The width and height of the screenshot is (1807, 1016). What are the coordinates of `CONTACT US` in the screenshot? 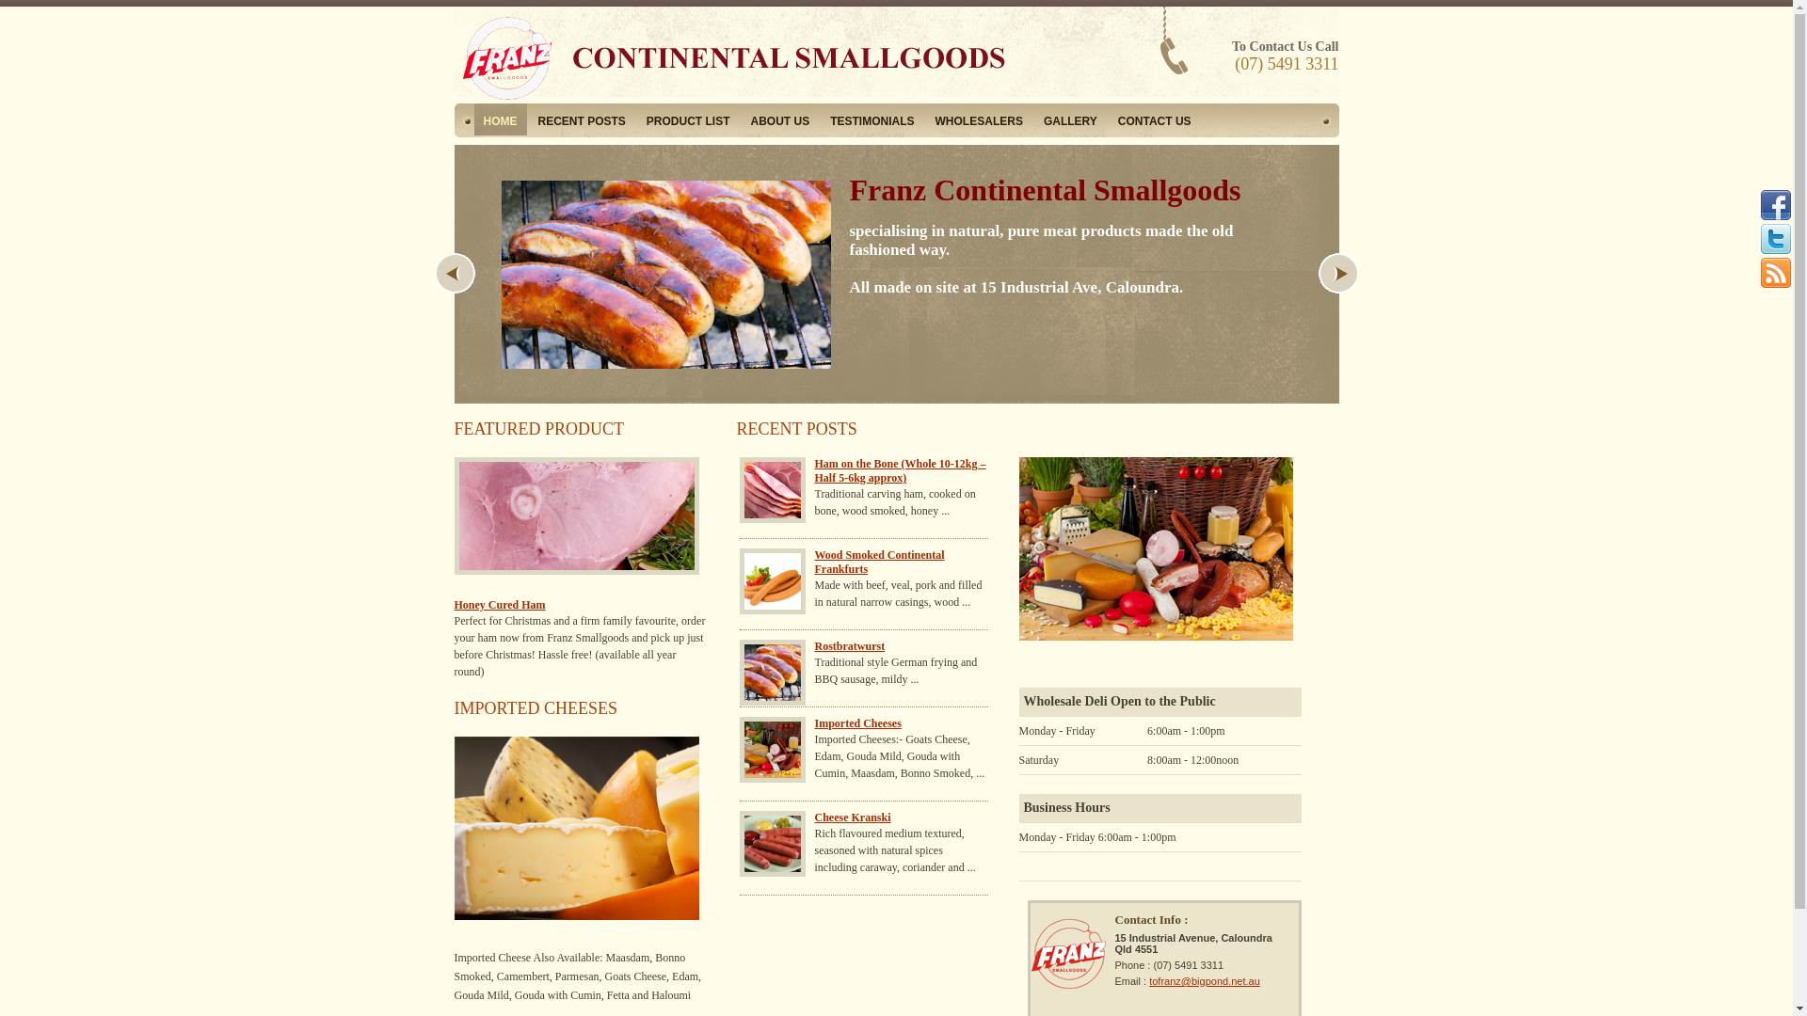 It's located at (1155, 119).